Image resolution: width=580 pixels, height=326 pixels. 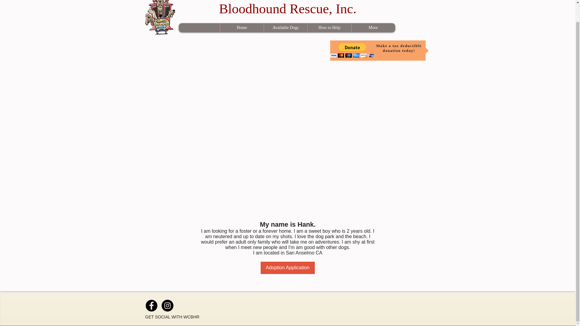 What do you see at coordinates (287, 268) in the screenshot?
I see `Adoption Application` at bounding box center [287, 268].